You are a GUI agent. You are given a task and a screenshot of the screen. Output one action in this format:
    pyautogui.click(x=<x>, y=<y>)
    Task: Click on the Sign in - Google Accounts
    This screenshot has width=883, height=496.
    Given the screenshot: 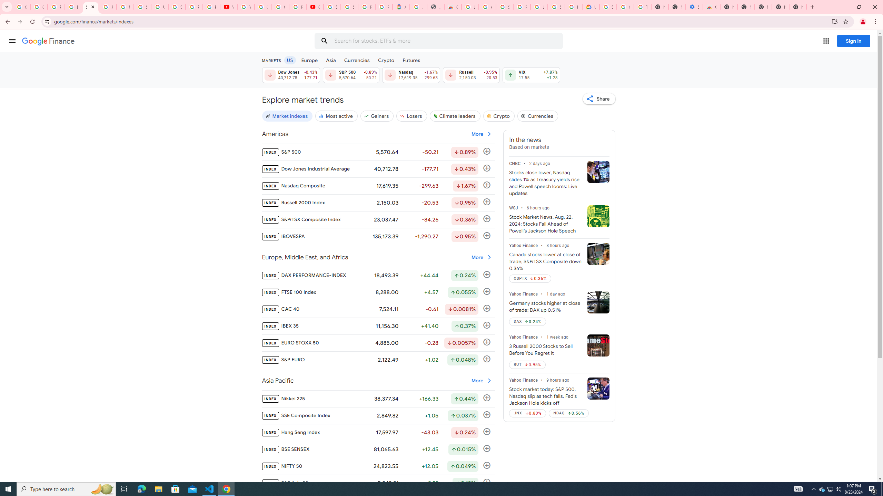 What is the action you would take?
    pyautogui.click(x=177, y=7)
    